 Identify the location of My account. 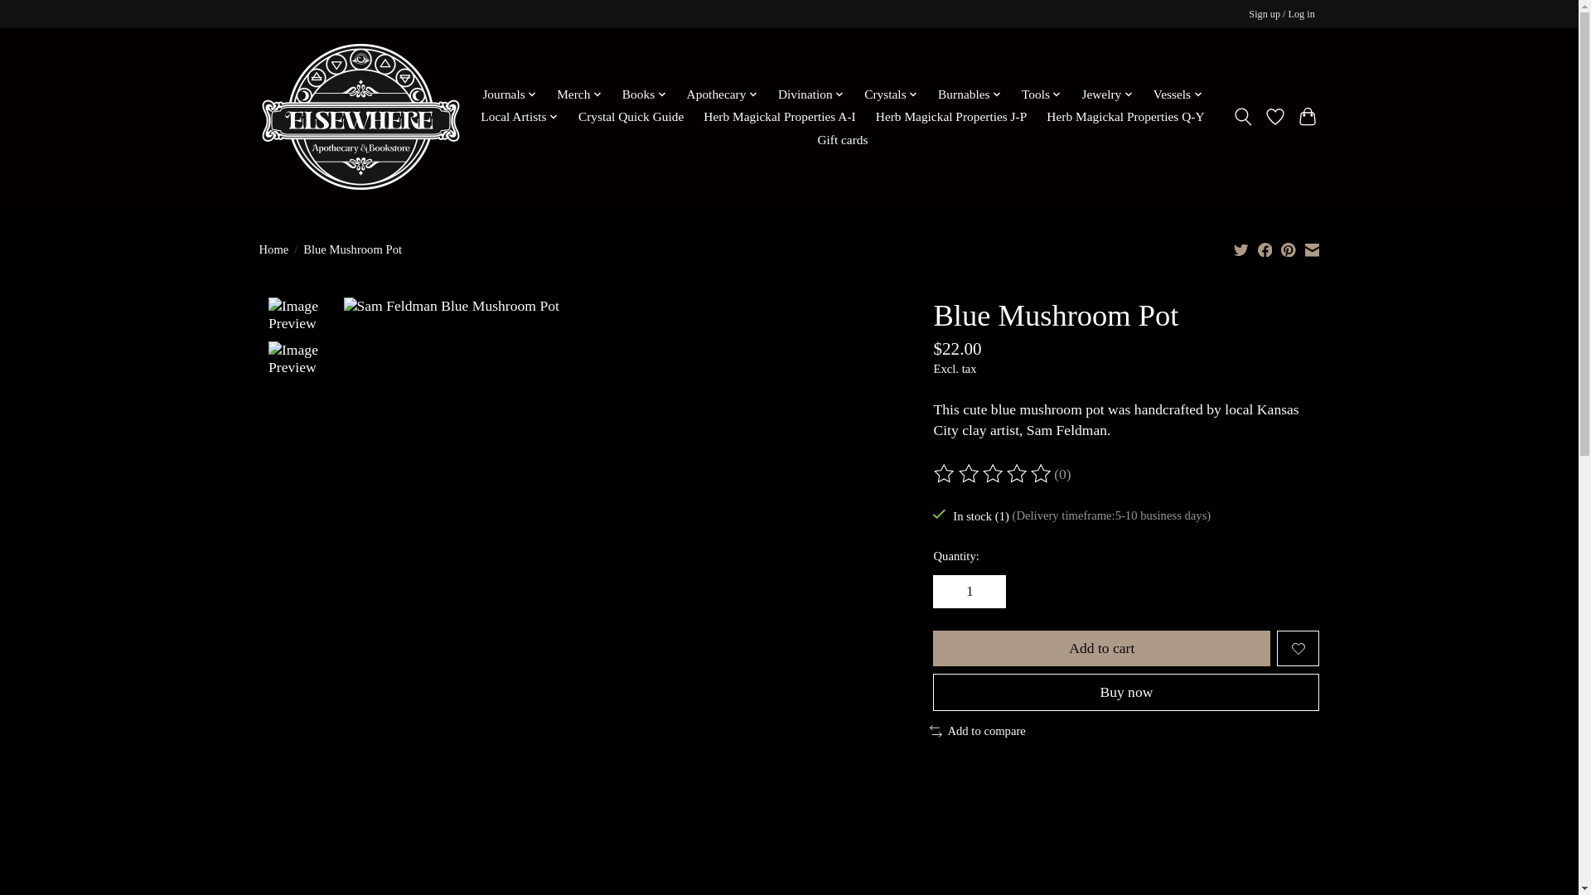
(1282, 15).